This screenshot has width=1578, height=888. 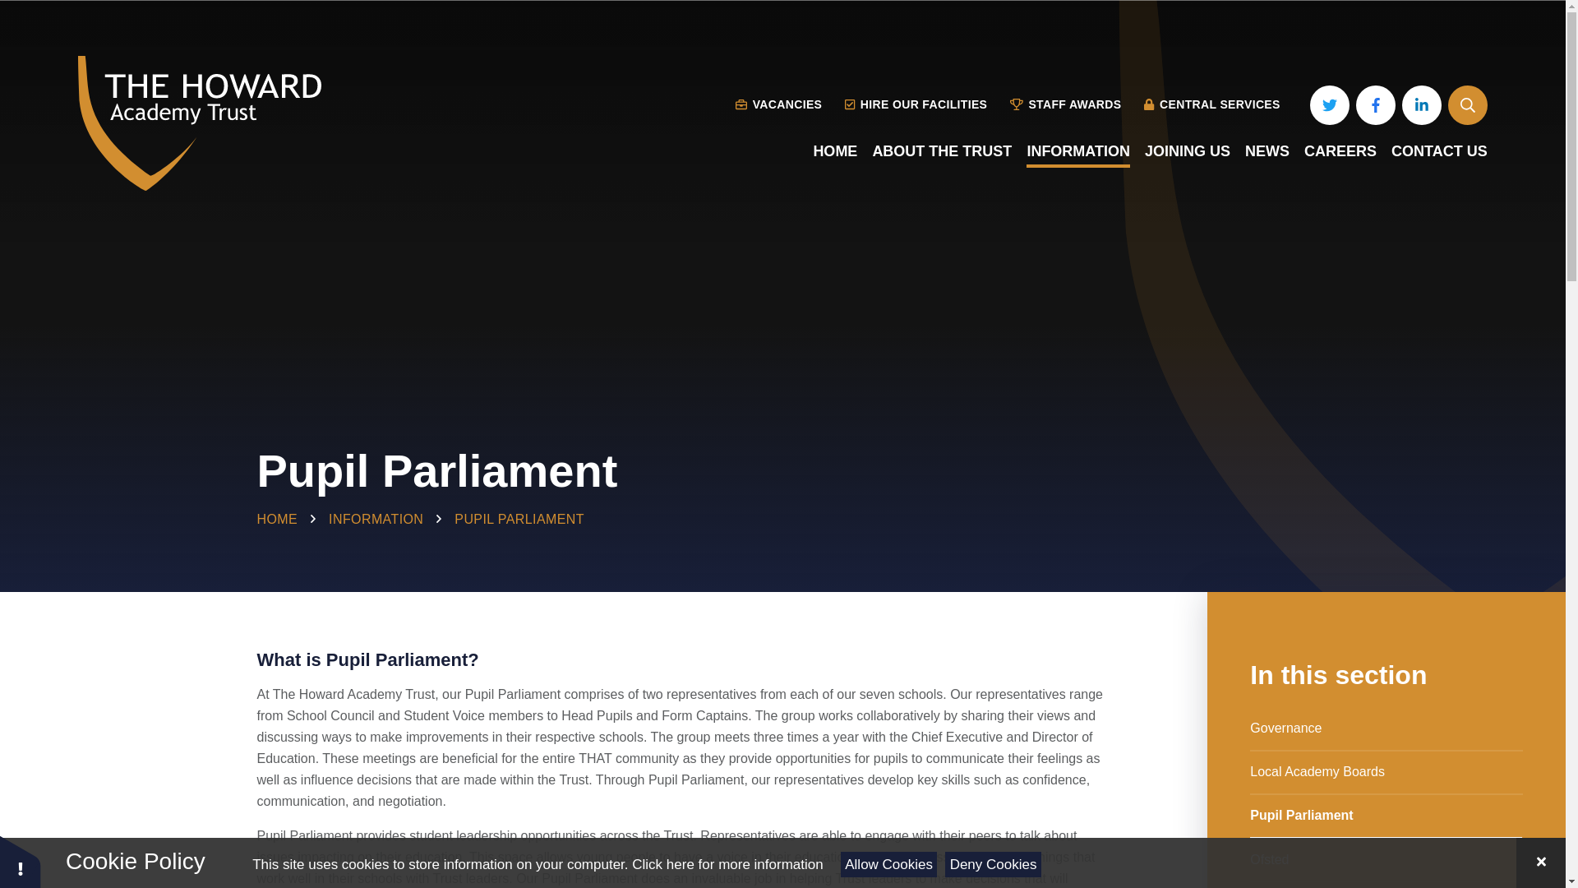 I want to click on HOME, so click(x=834, y=151).